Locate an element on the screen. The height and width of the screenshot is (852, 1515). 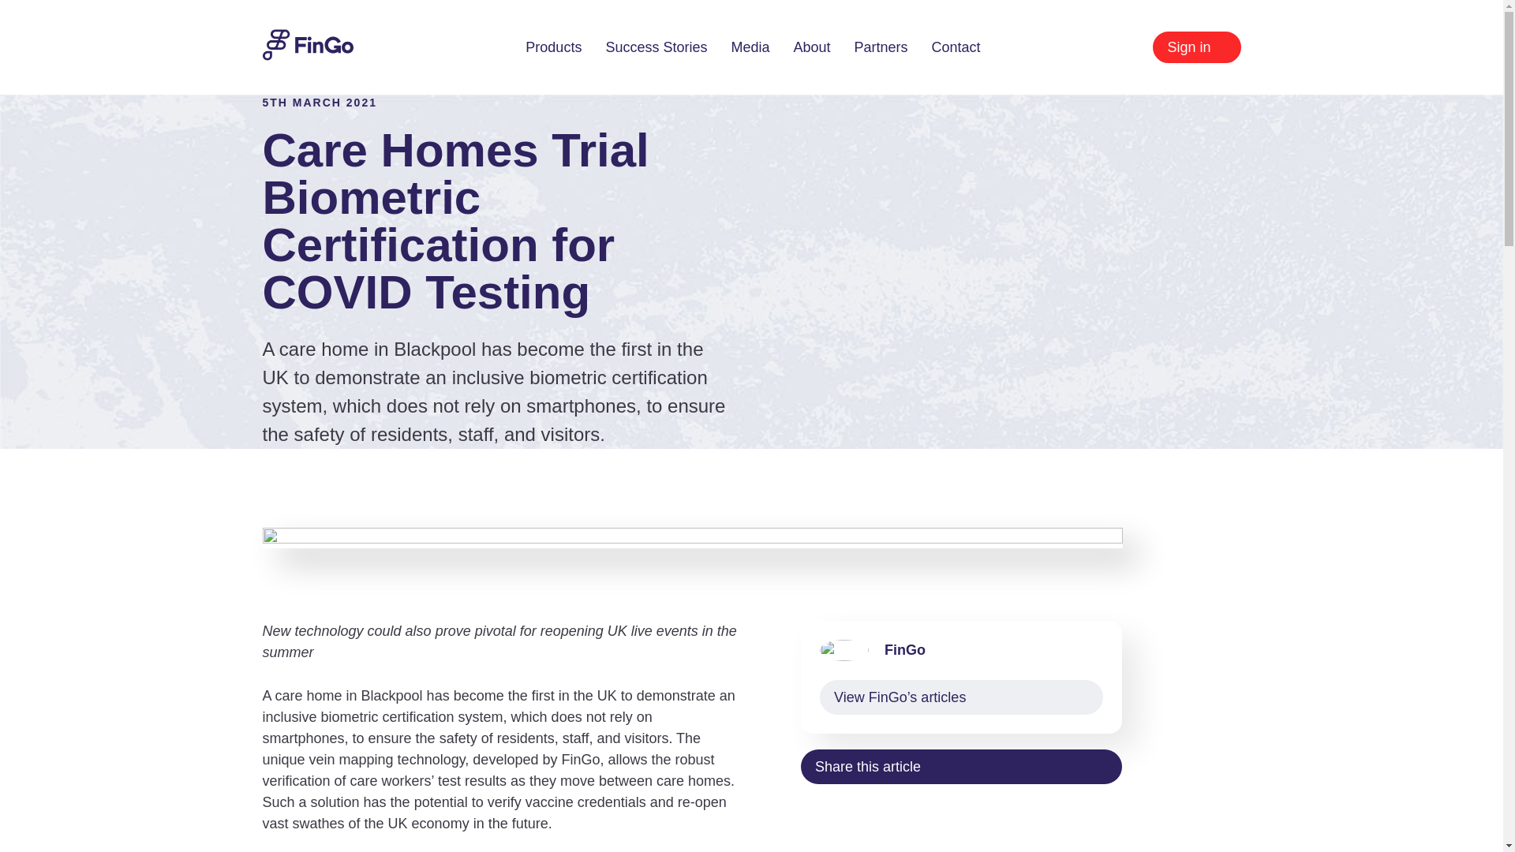
Share this article is located at coordinates (961, 767).